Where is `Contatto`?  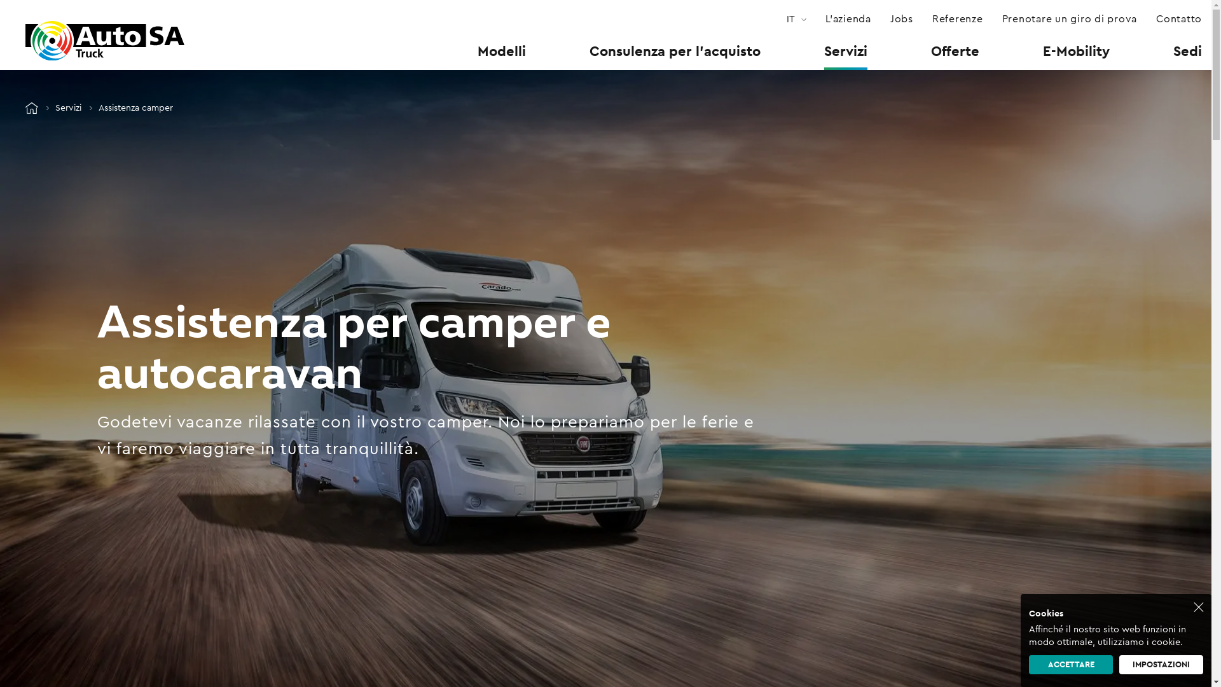
Contatto is located at coordinates (1179, 19).